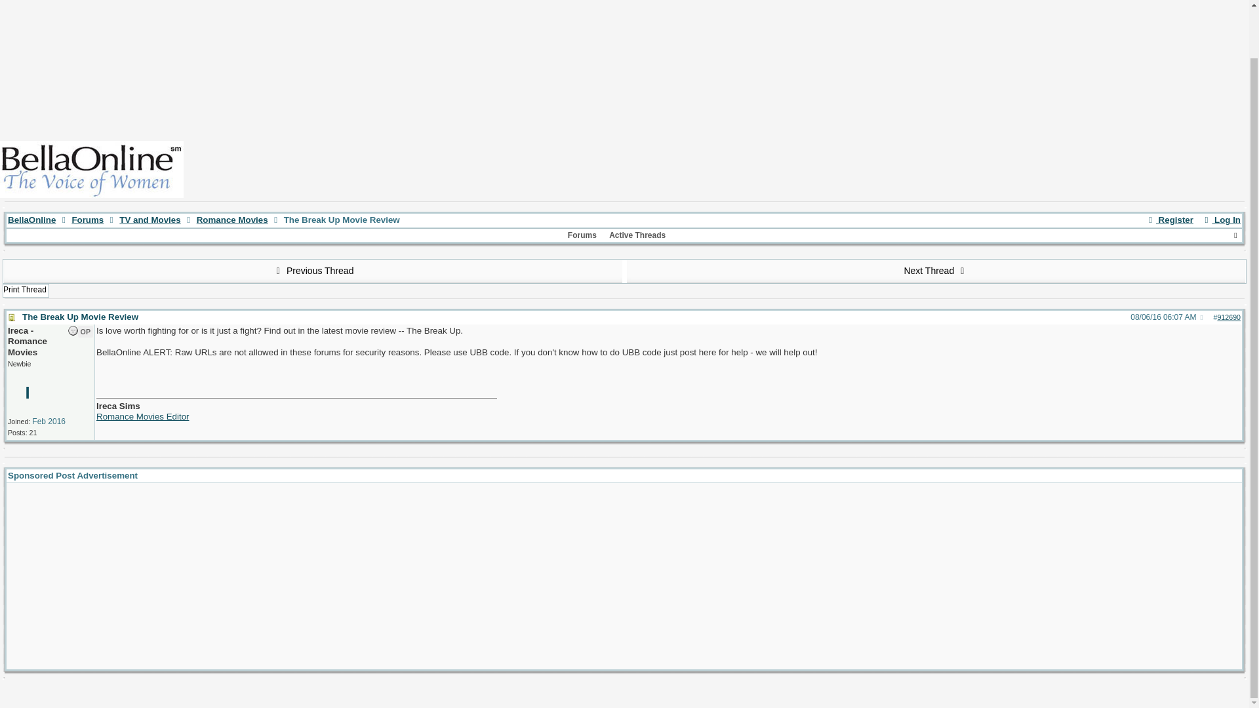 The width and height of the screenshot is (1259, 708). What do you see at coordinates (1229, 317) in the screenshot?
I see `912690` at bounding box center [1229, 317].